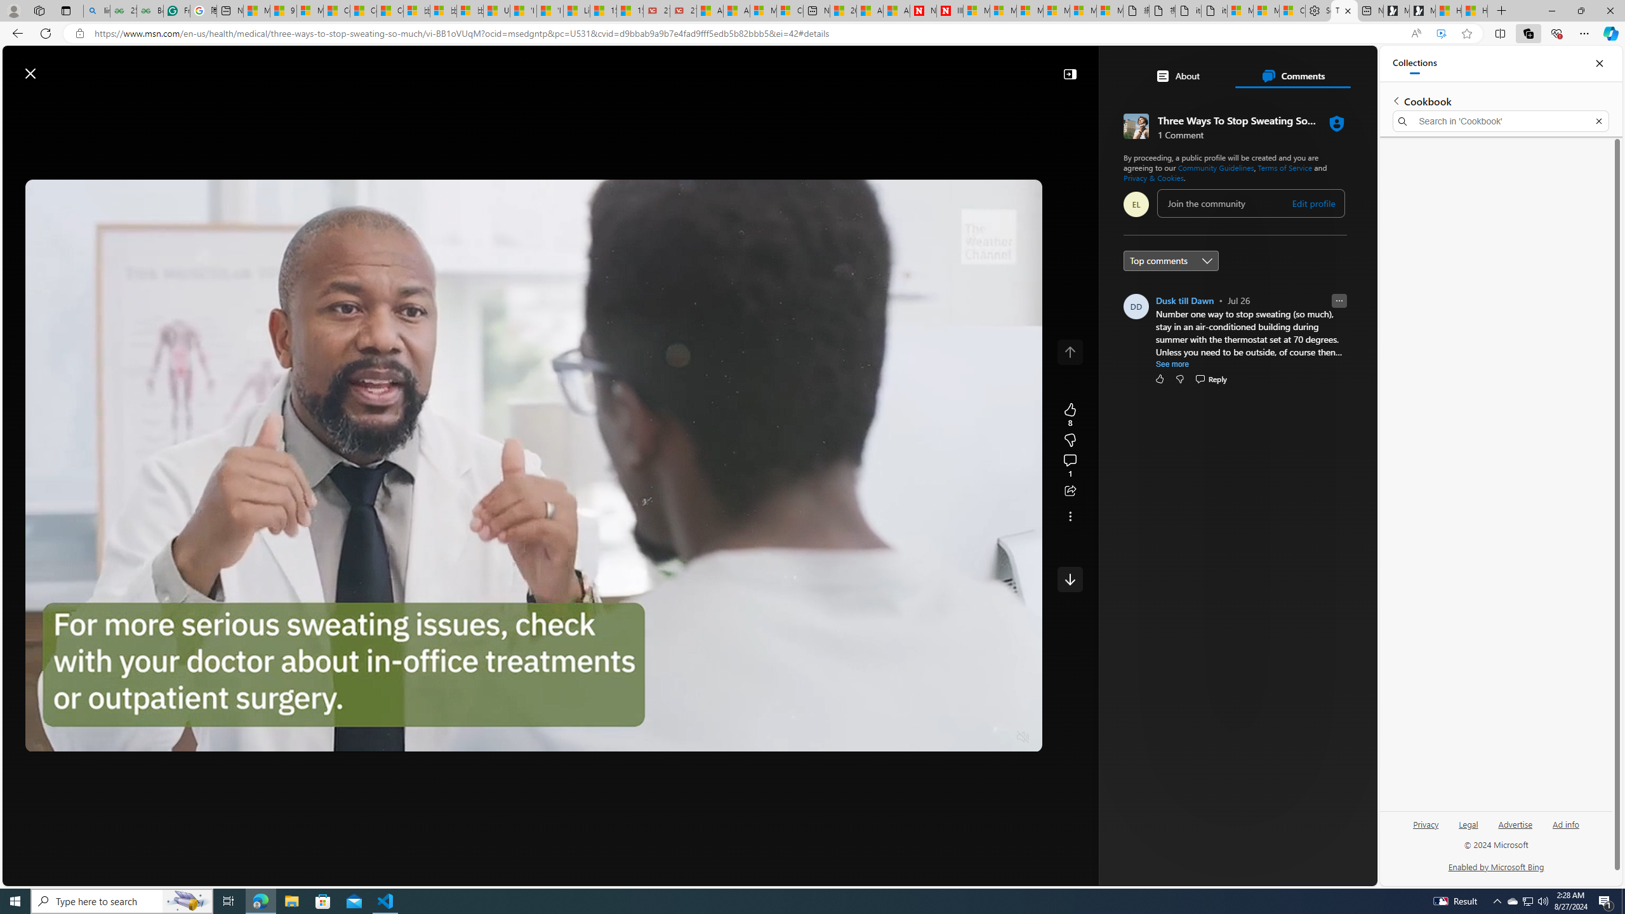  I want to click on Collapse, so click(1070, 74).